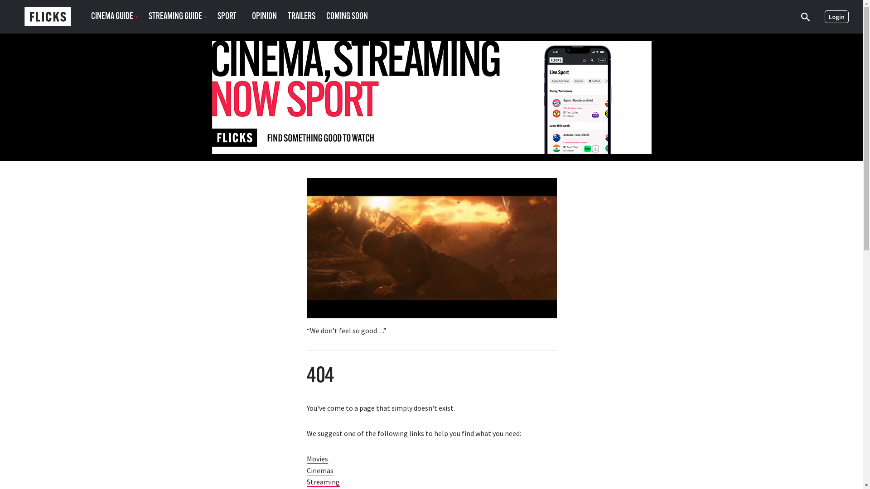  Describe the element at coordinates (114, 17) in the screenshot. I see `CINEMA GUIDE` at that location.